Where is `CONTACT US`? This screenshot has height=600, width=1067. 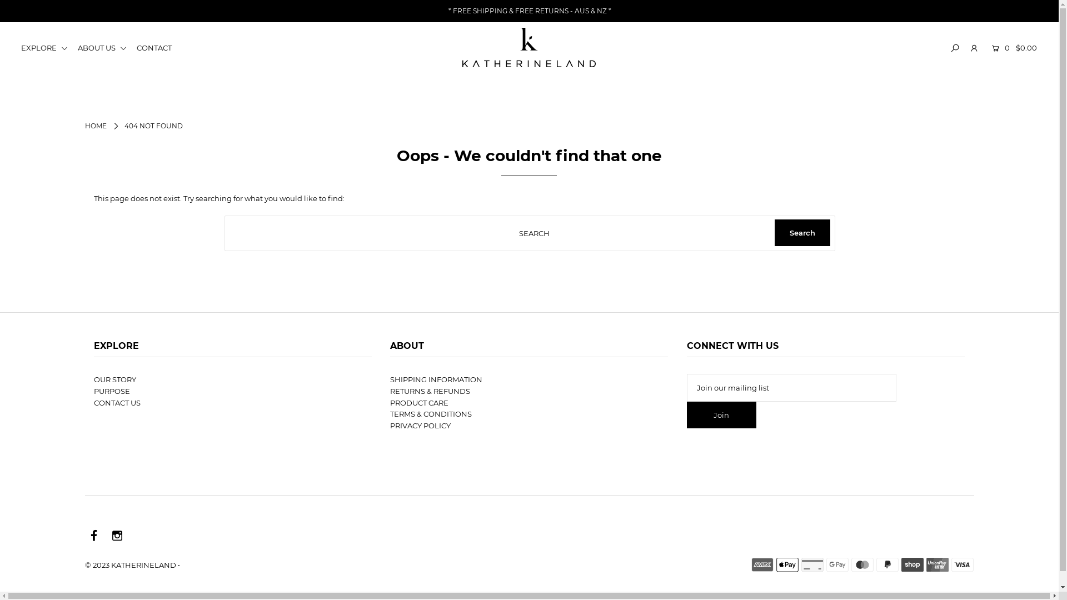 CONTACT US is located at coordinates (117, 403).